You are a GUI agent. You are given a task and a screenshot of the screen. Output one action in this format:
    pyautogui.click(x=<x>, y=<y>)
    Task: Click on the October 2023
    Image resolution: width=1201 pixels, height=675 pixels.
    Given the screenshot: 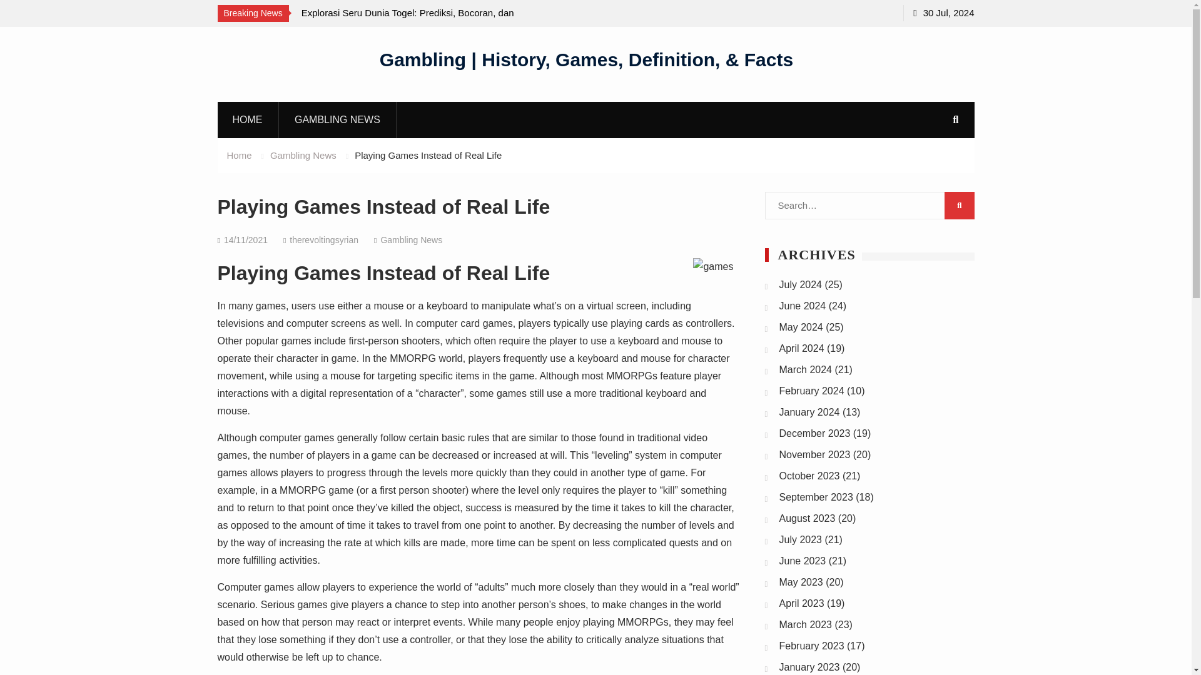 What is the action you would take?
    pyautogui.click(x=809, y=476)
    